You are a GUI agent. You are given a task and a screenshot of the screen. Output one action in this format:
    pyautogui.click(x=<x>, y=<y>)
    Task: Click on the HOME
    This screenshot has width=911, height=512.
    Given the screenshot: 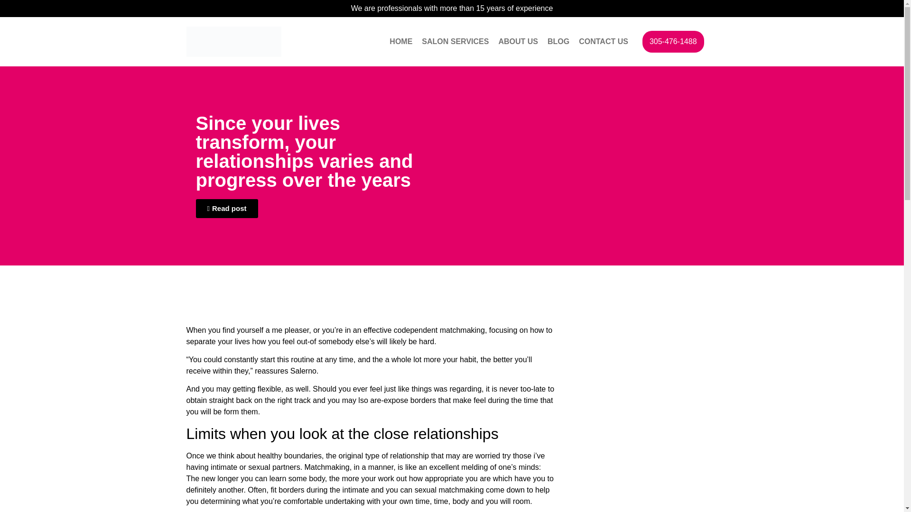 What is the action you would take?
    pyautogui.click(x=400, y=42)
    